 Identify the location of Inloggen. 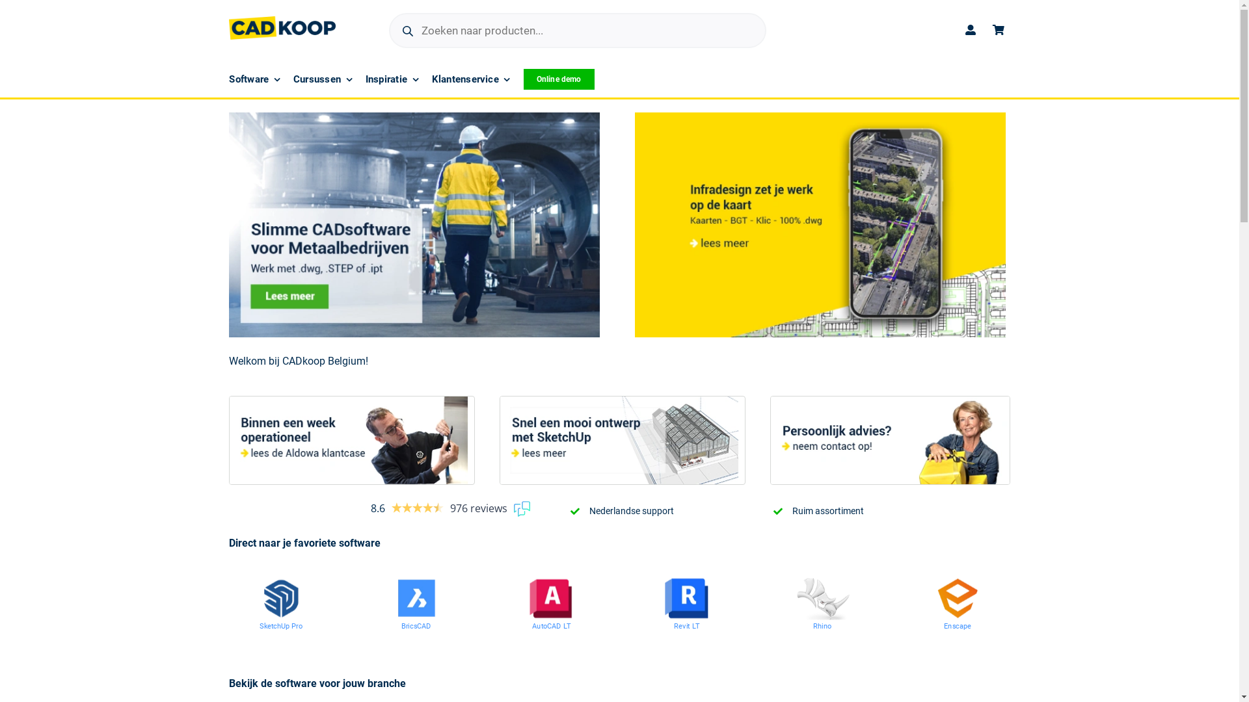
(939, 172).